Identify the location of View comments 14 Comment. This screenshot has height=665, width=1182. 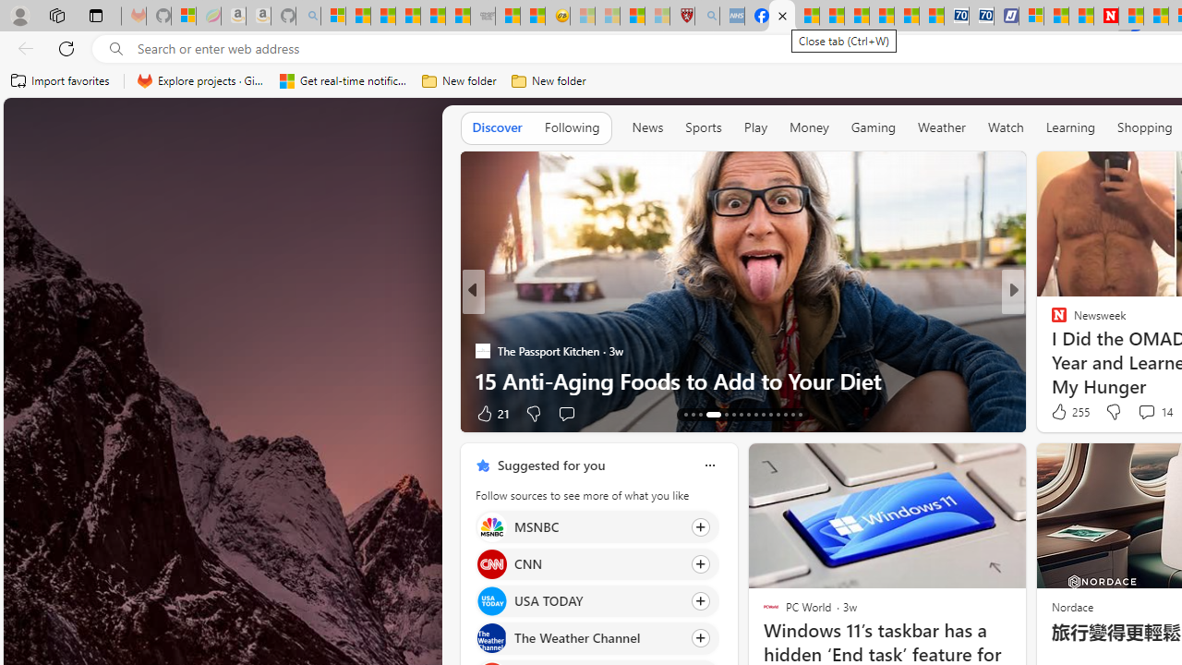
(1154, 412).